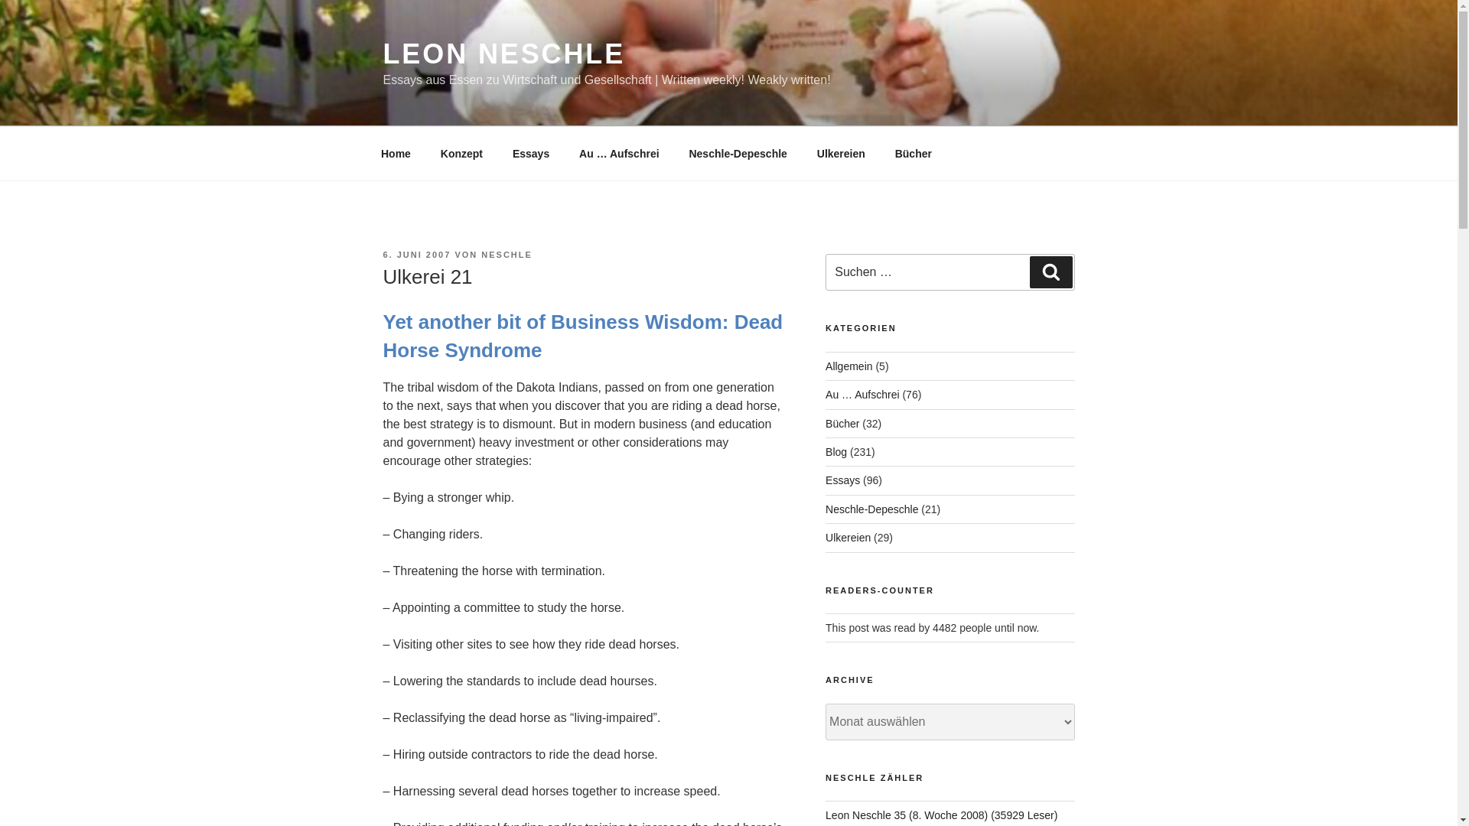  Describe the element at coordinates (503, 54) in the screenshot. I see `LEON NESCHLE` at that location.